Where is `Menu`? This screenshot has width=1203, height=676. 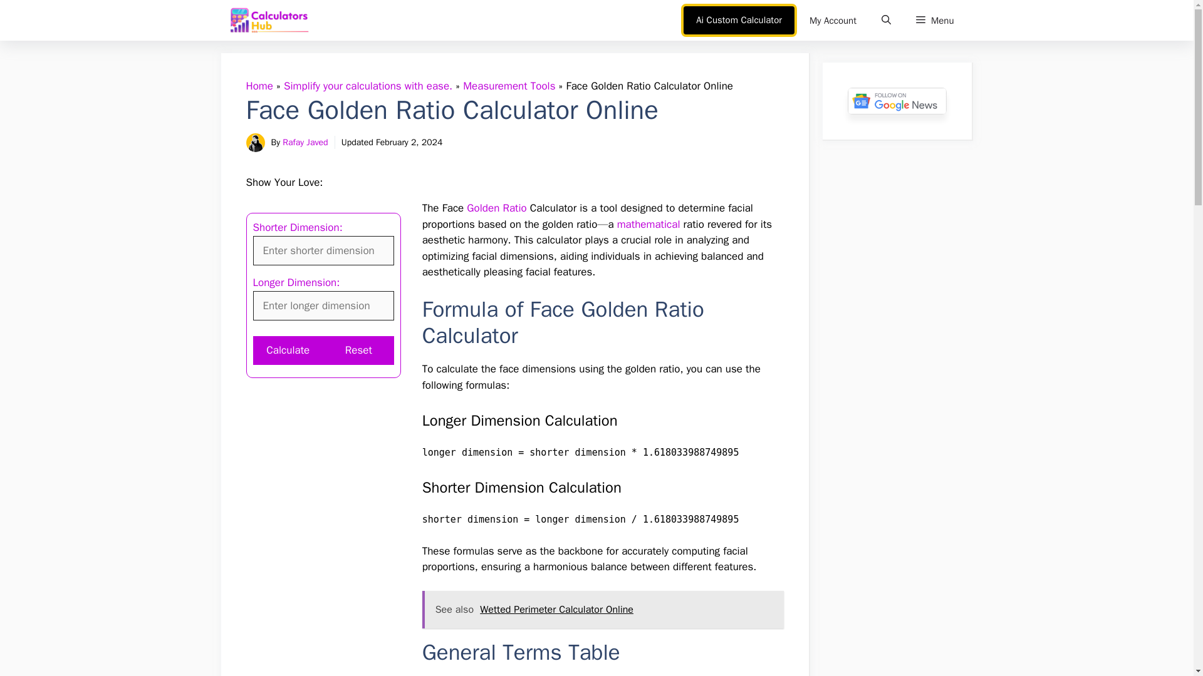 Menu is located at coordinates (935, 20).